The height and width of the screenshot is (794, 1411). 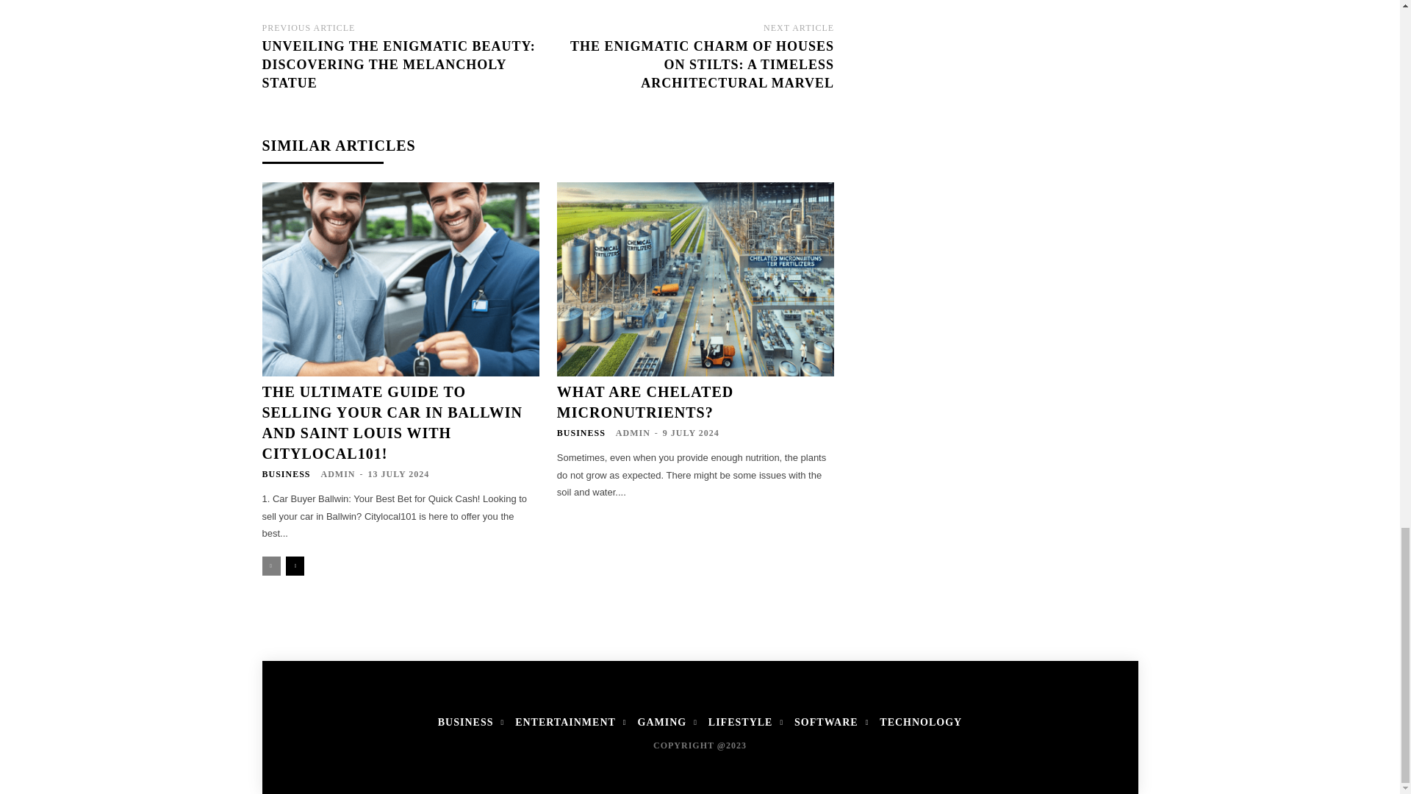 I want to click on BUSINESS, so click(x=285, y=474).